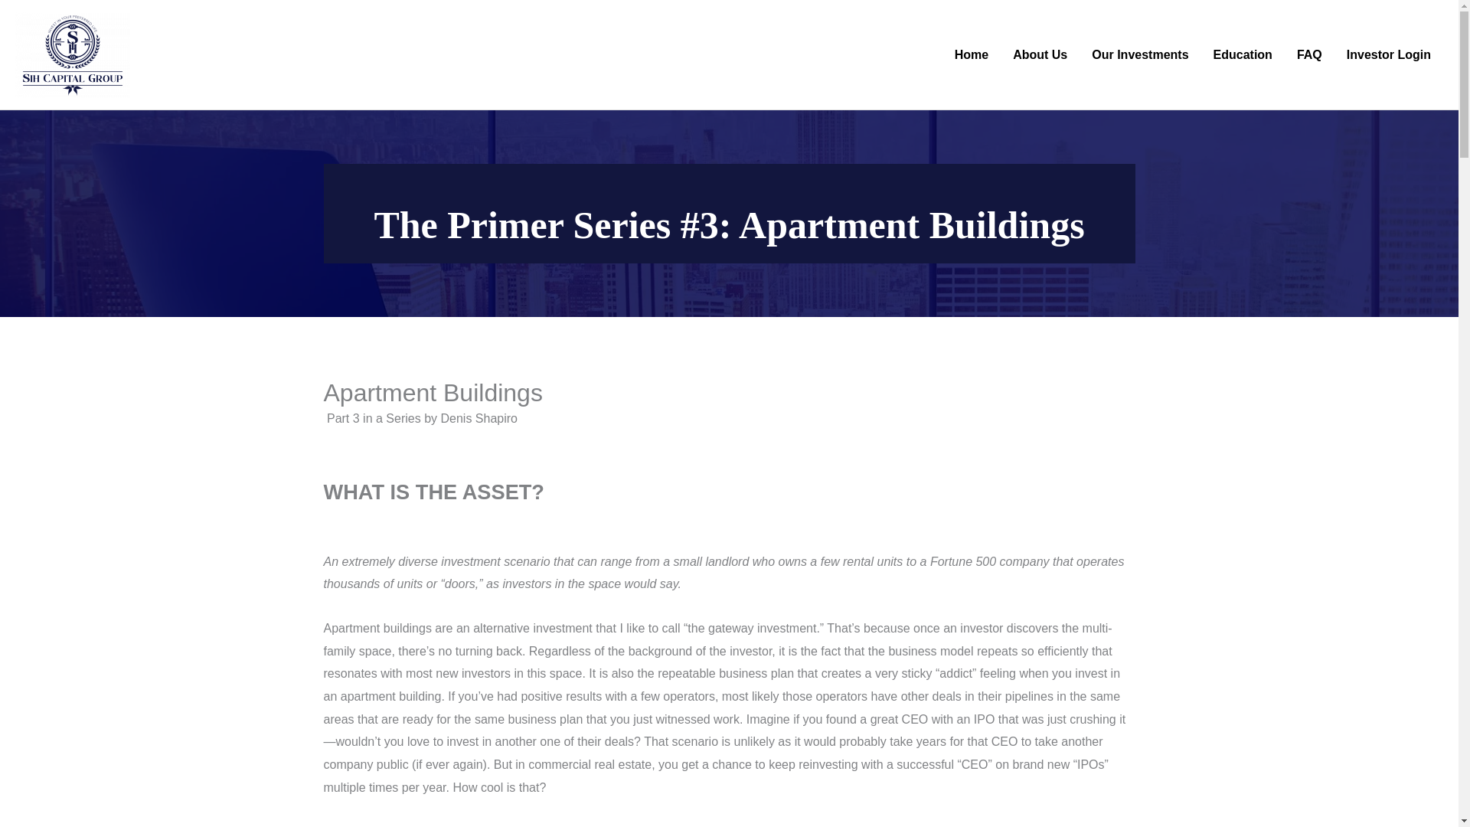 This screenshot has height=827, width=1470. What do you see at coordinates (1309, 54) in the screenshot?
I see `FAQ` at bounding box center [1309, 54].